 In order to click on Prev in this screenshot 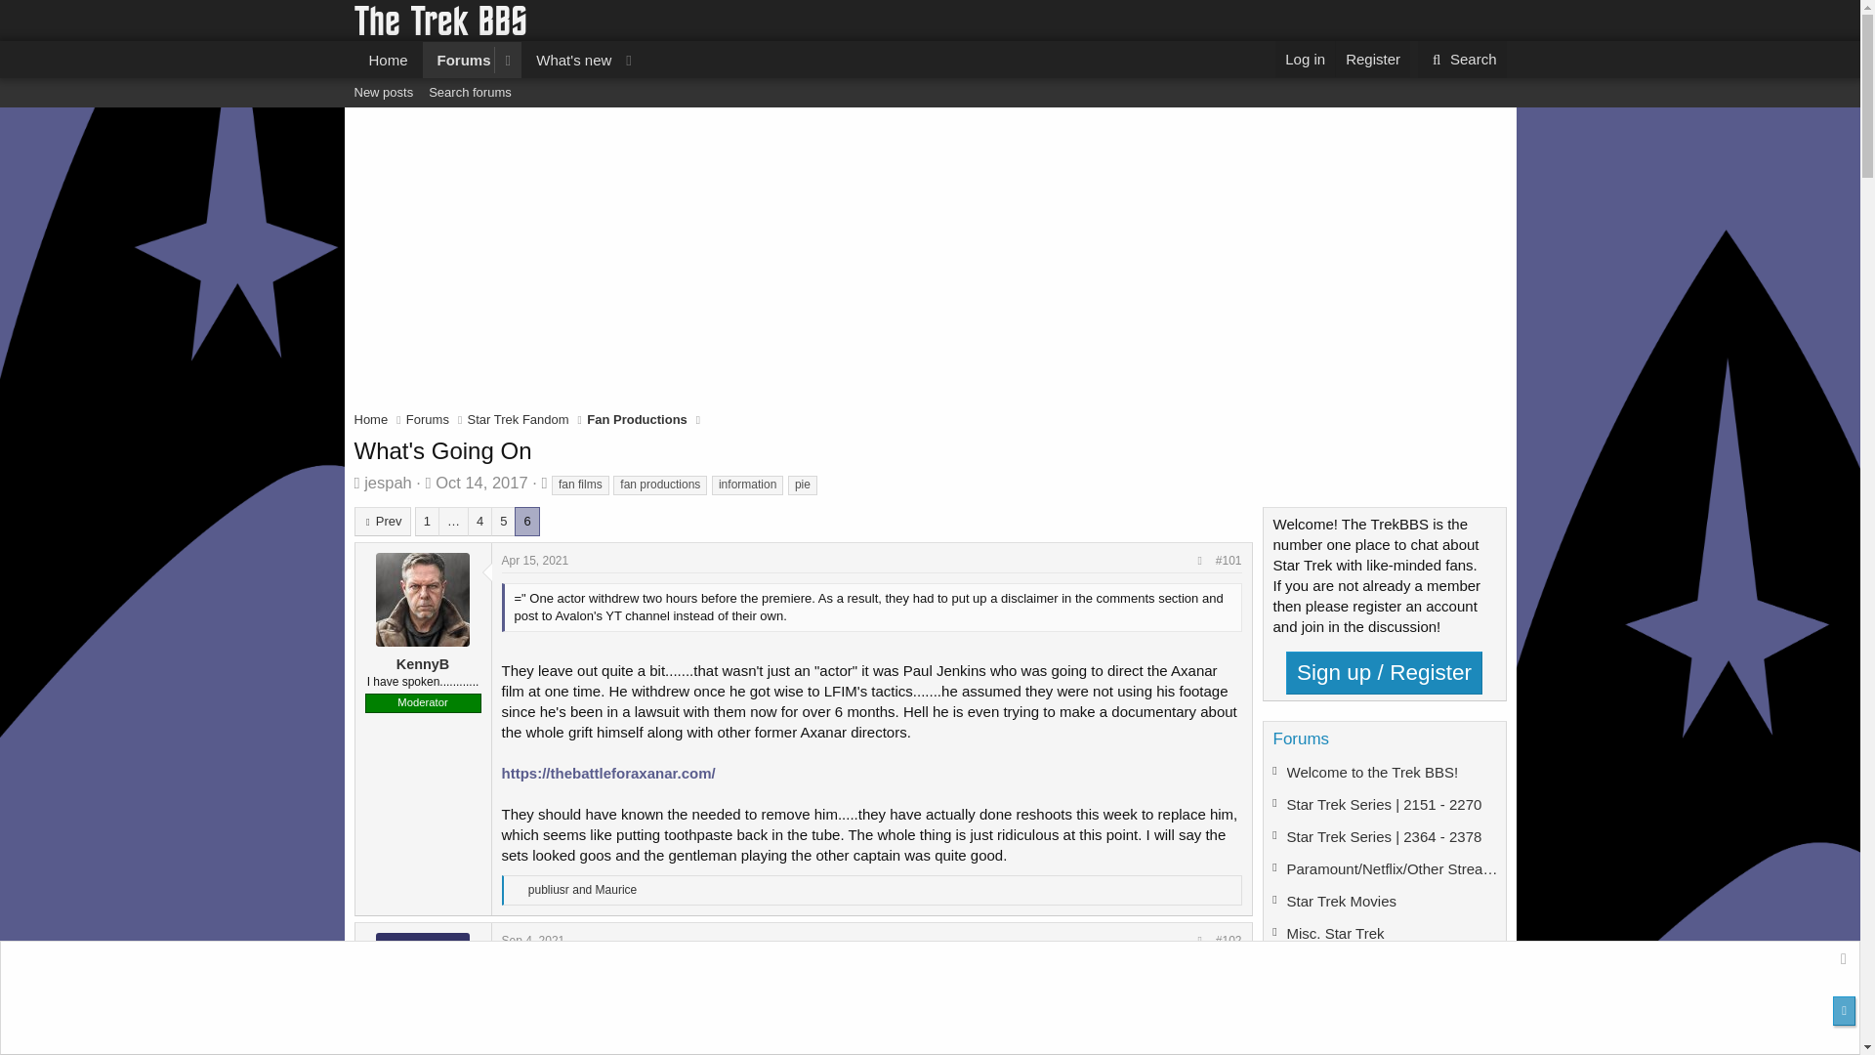, I will do `click(382, 522)`.